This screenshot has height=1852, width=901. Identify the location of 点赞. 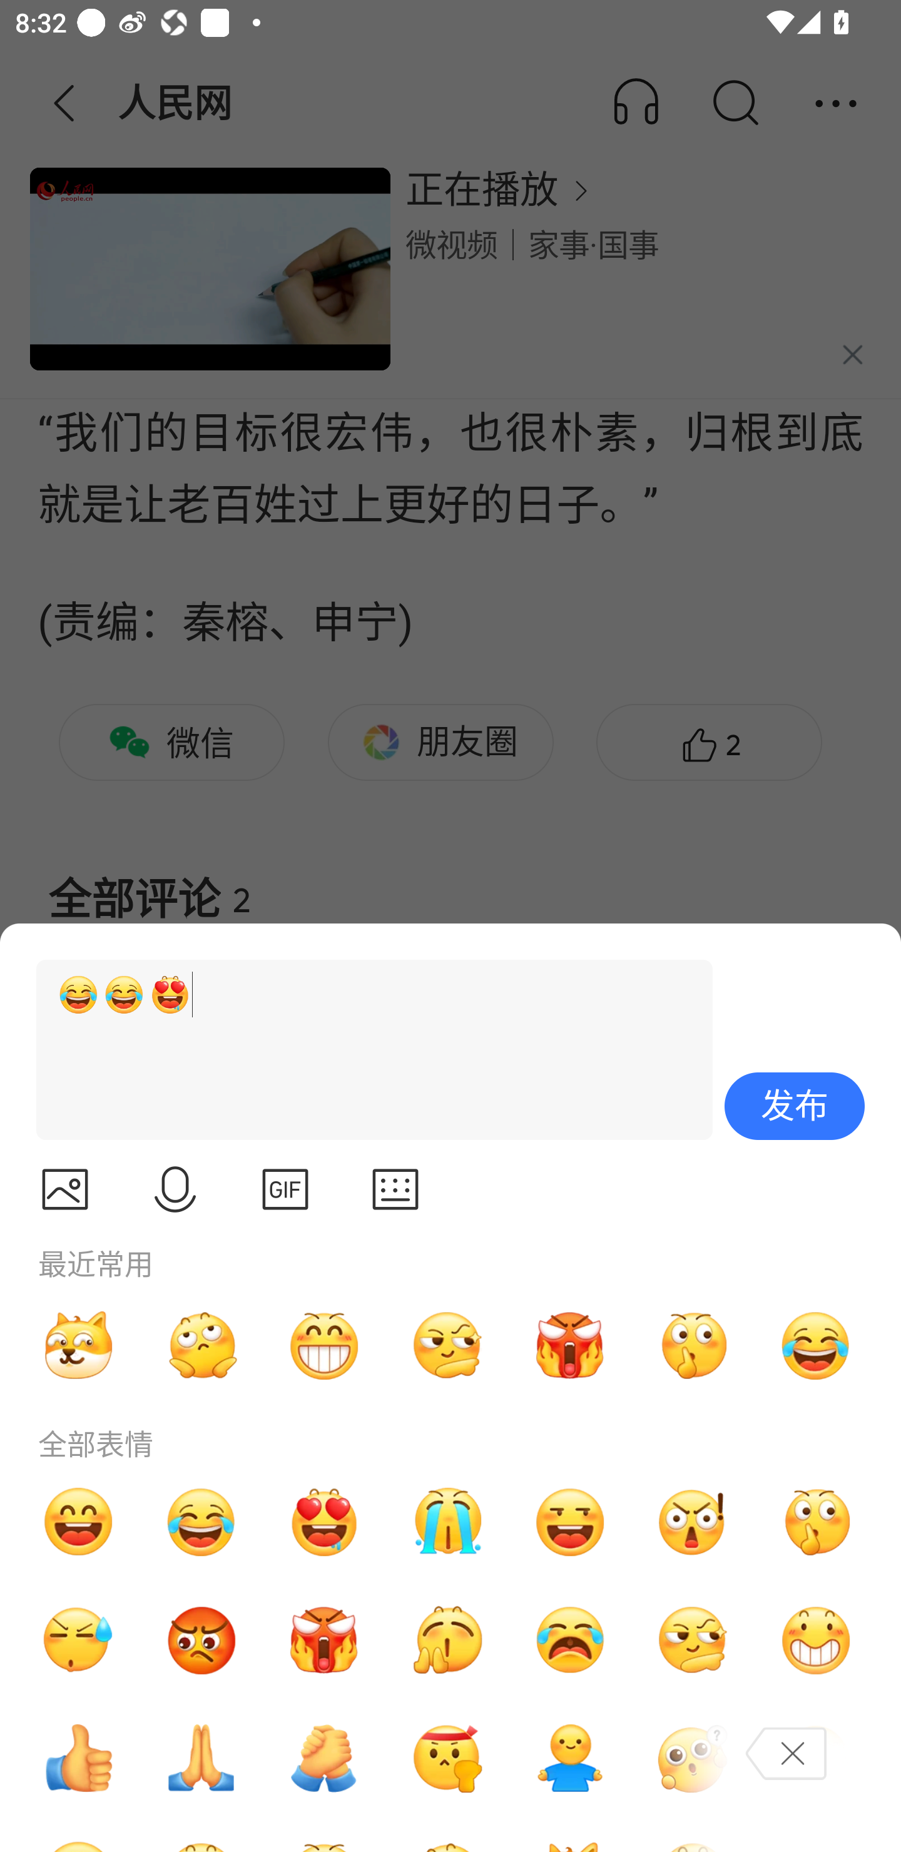
(78, 1758).